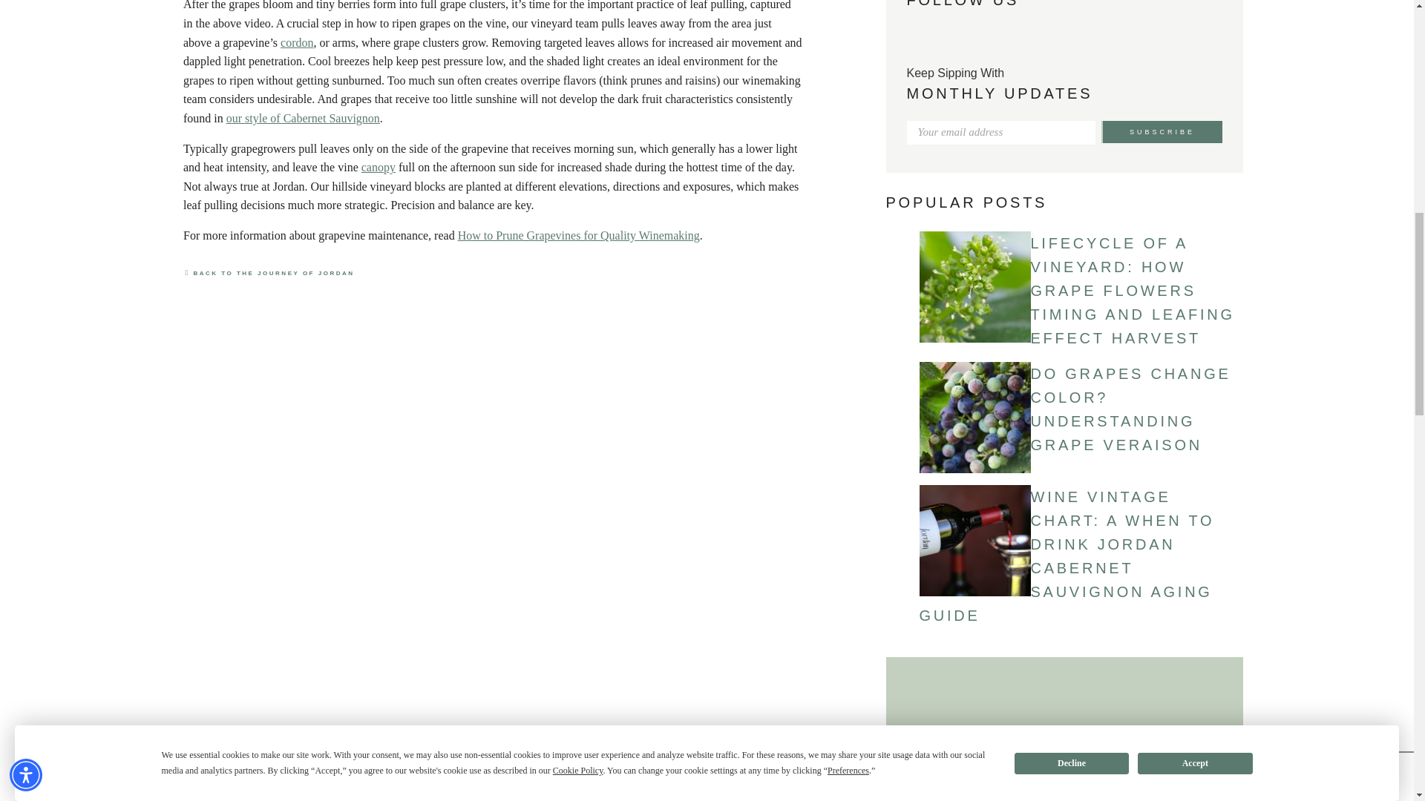 This screenshot has width=1425, height=801. What do you see at coordinates (379, 168) in the screenshot?
I see `Grape canopy, vine` at bounding box center [379, 168].